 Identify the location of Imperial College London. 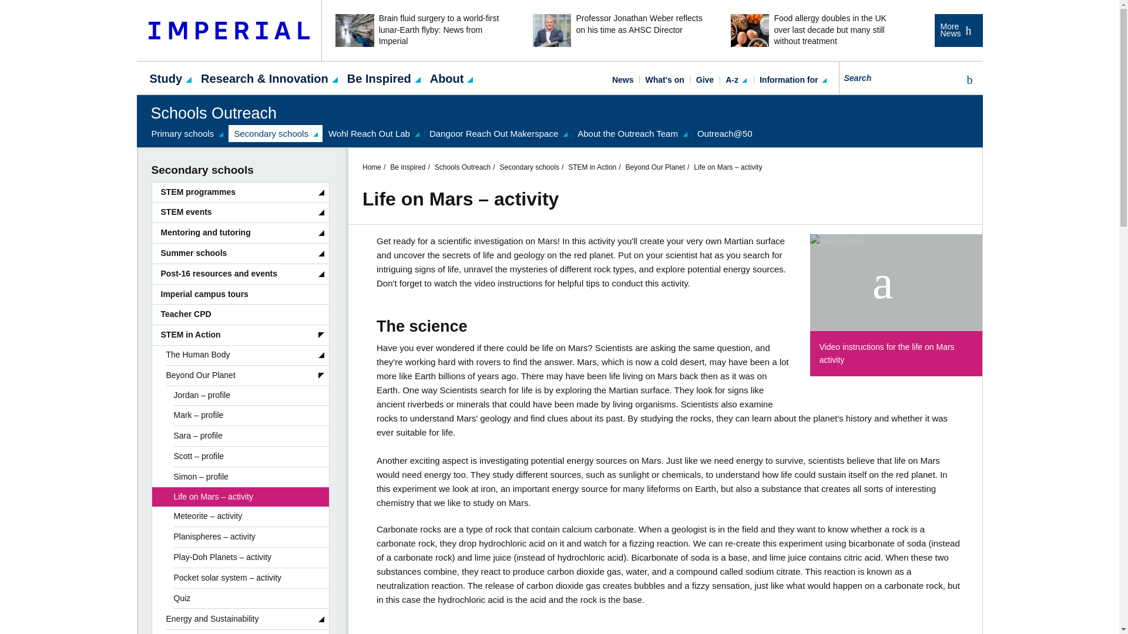
(229, 31).